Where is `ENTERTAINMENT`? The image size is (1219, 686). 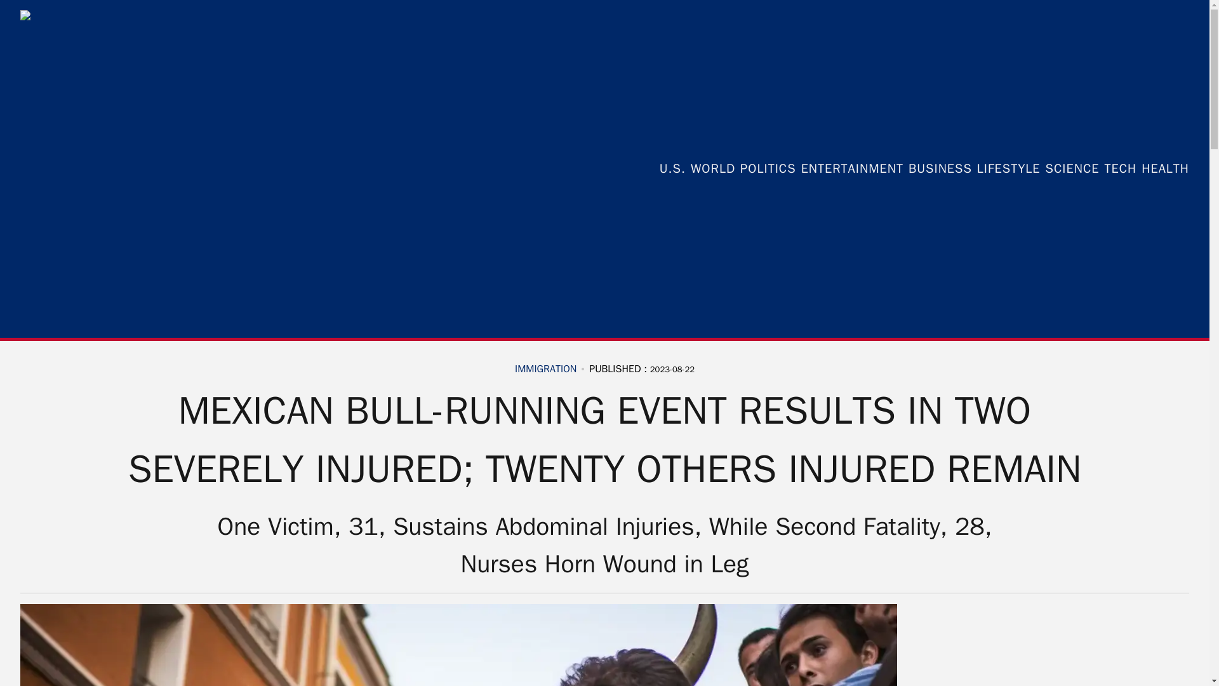 ENTERTAINMENT is located at coordinates (852, 168).